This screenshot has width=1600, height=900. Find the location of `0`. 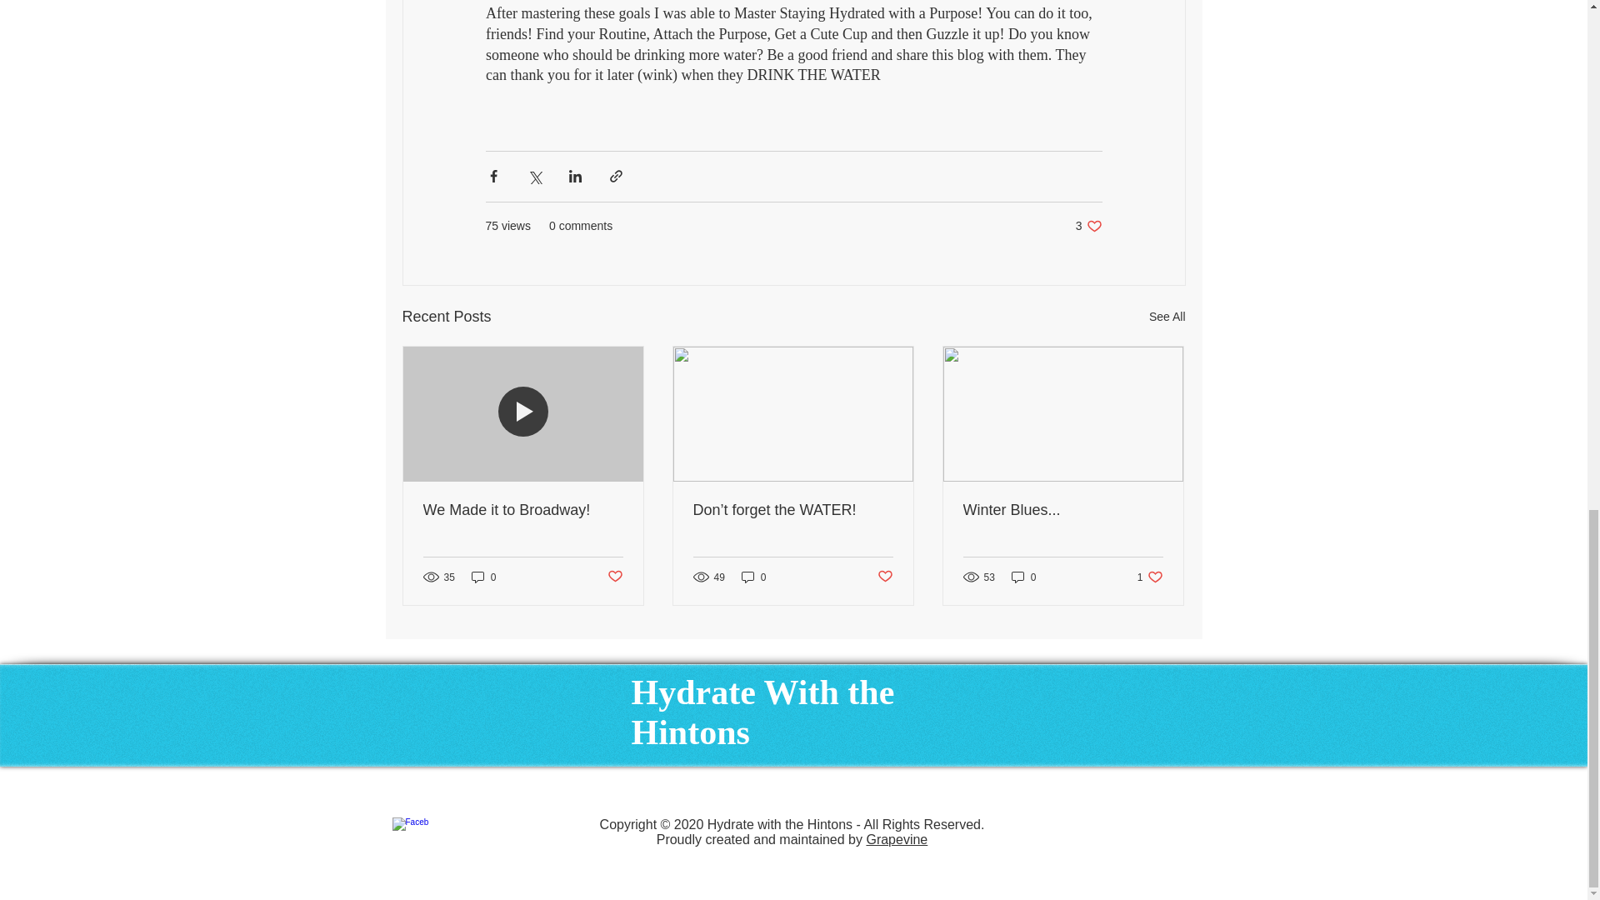

0 is located at coordinates (753, 577).